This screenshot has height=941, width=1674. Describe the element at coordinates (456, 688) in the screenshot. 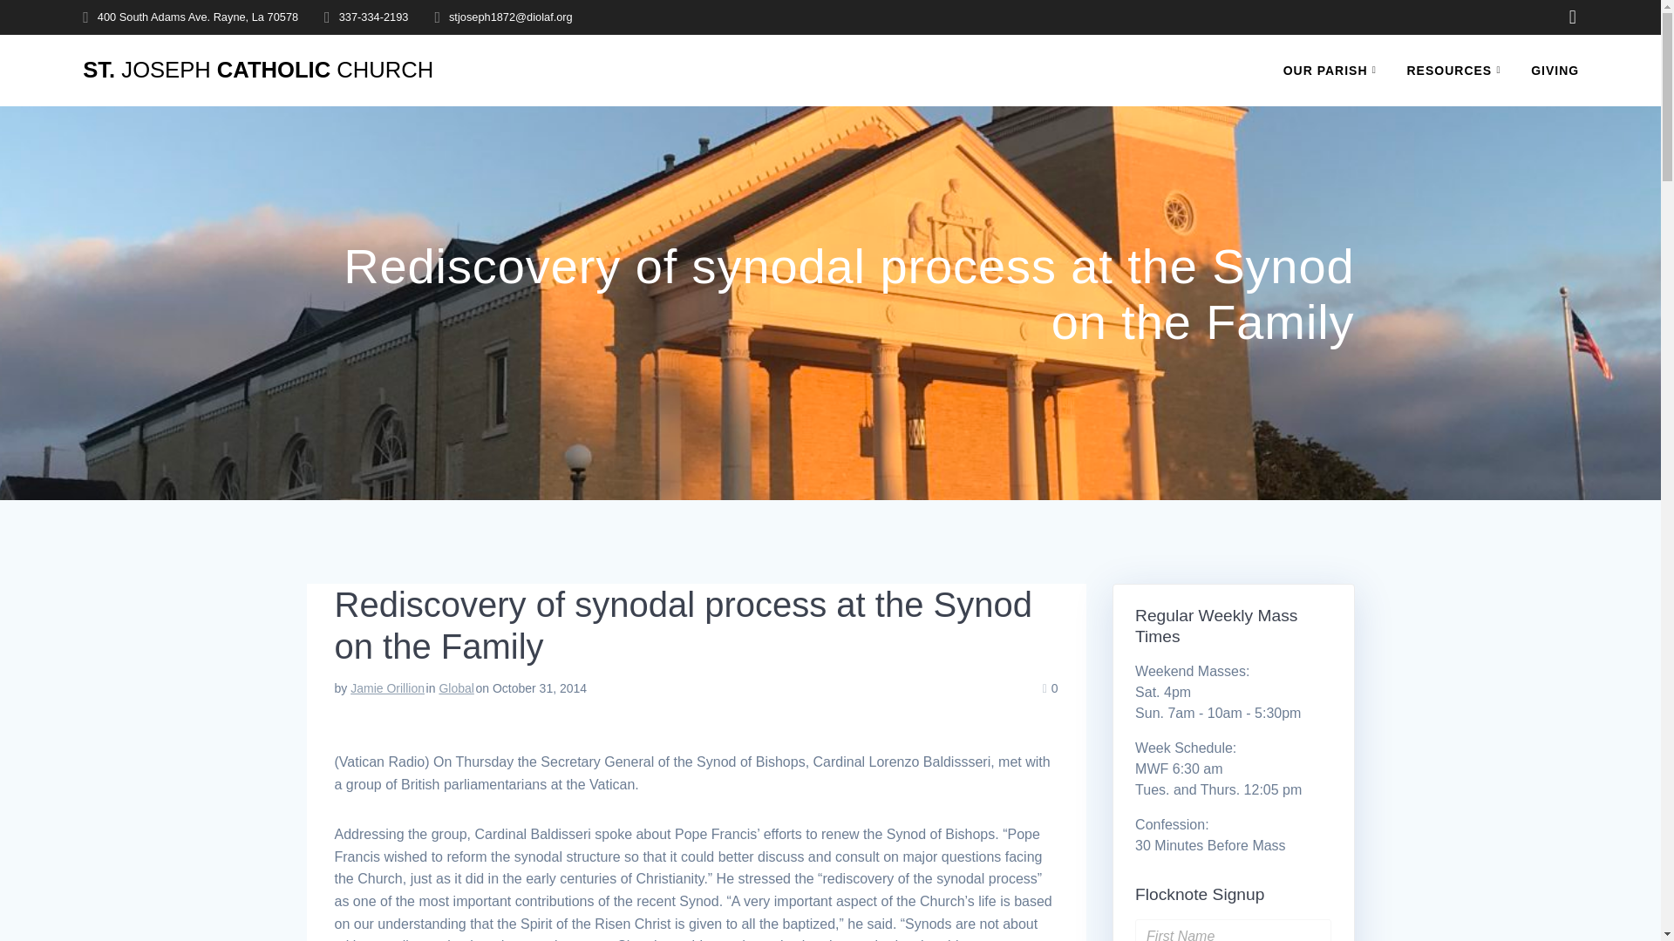

I see `Global` at that location.